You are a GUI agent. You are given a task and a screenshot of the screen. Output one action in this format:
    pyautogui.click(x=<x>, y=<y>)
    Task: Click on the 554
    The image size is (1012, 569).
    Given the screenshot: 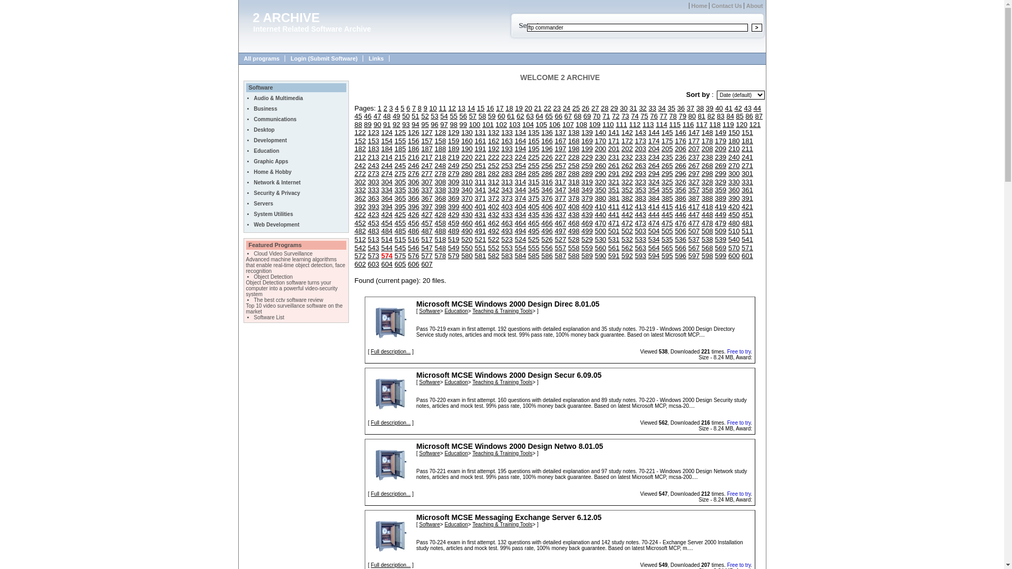 What is the action you would take?
    pyautogui.click(x=520, y=248)
    